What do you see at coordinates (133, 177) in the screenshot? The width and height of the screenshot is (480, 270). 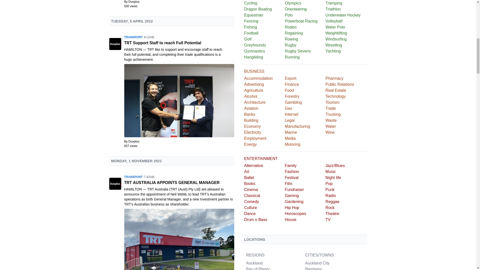 I see `TRANSPORT` at bounding box center [133, 177].